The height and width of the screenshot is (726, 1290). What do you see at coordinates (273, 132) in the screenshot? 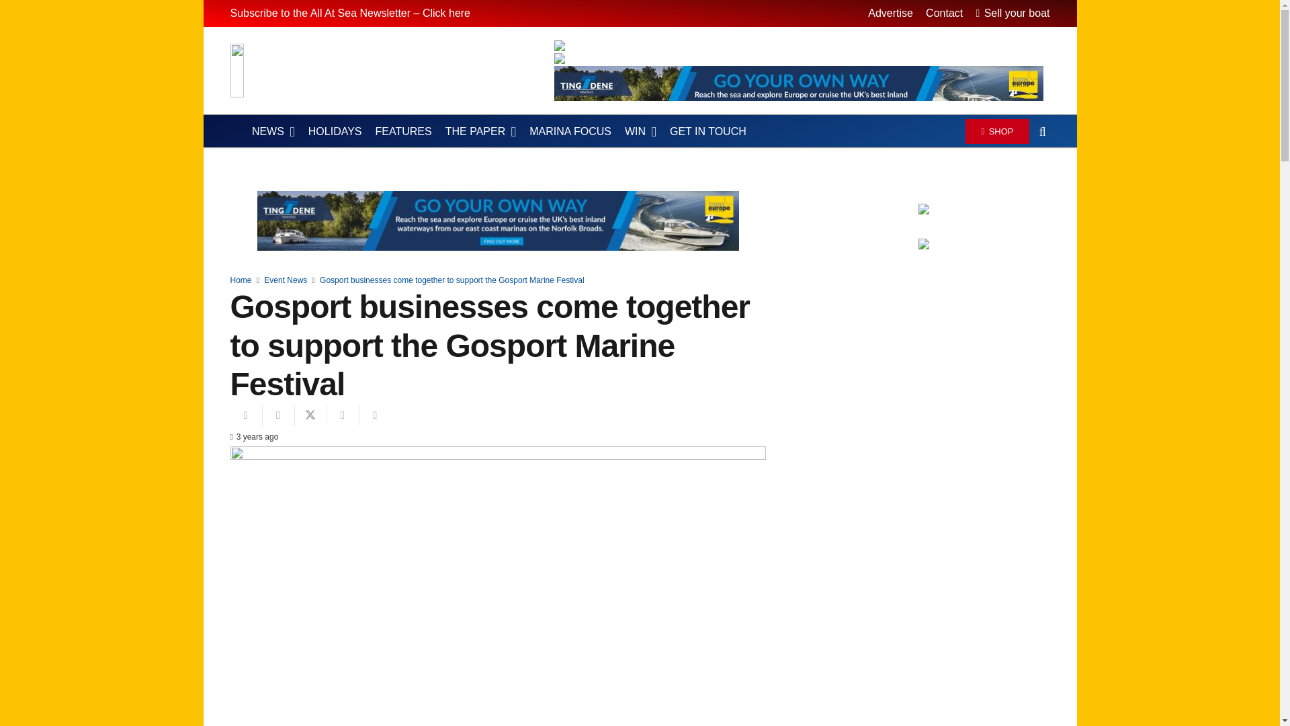
I see `NEWS` at bounding box center [273, 132].